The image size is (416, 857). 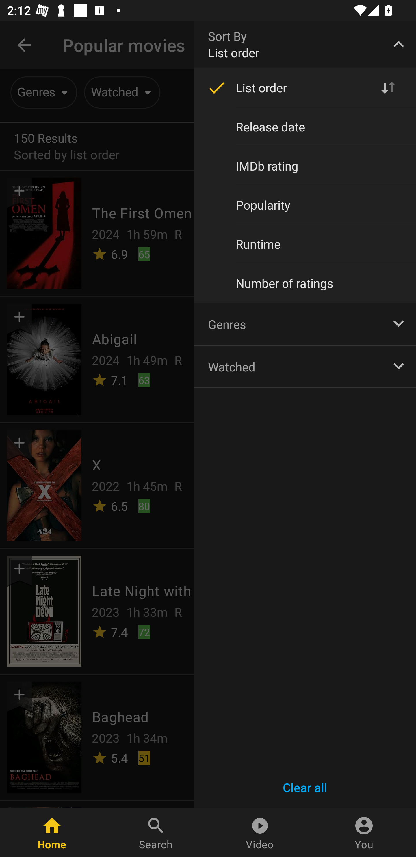 What do you see at coordinates (364, 833) in the screenshot?
I see `You` at bounding box center [364, 833].